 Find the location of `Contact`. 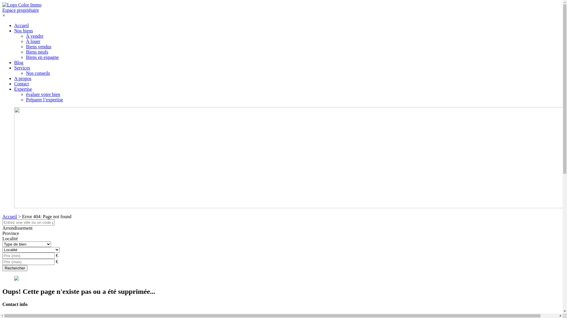

Contact is located at coordinates (22, 84).